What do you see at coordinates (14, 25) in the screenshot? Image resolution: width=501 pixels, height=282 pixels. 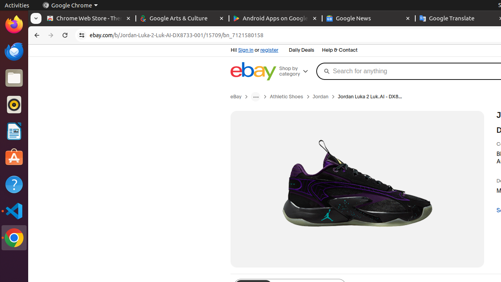 I see `Firefox Web Browser` at bounding box center [14, 25].